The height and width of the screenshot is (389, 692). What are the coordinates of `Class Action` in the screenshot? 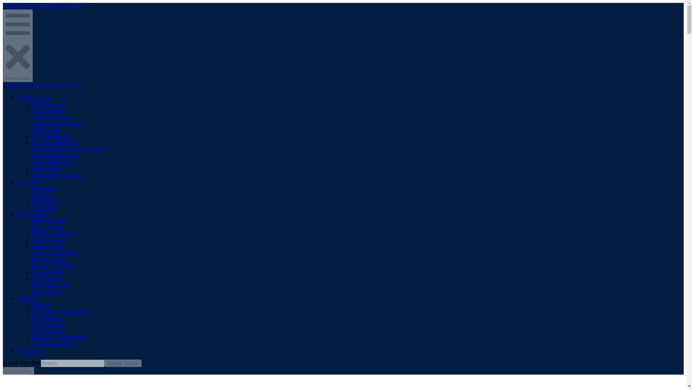 It's located at (46, 169).